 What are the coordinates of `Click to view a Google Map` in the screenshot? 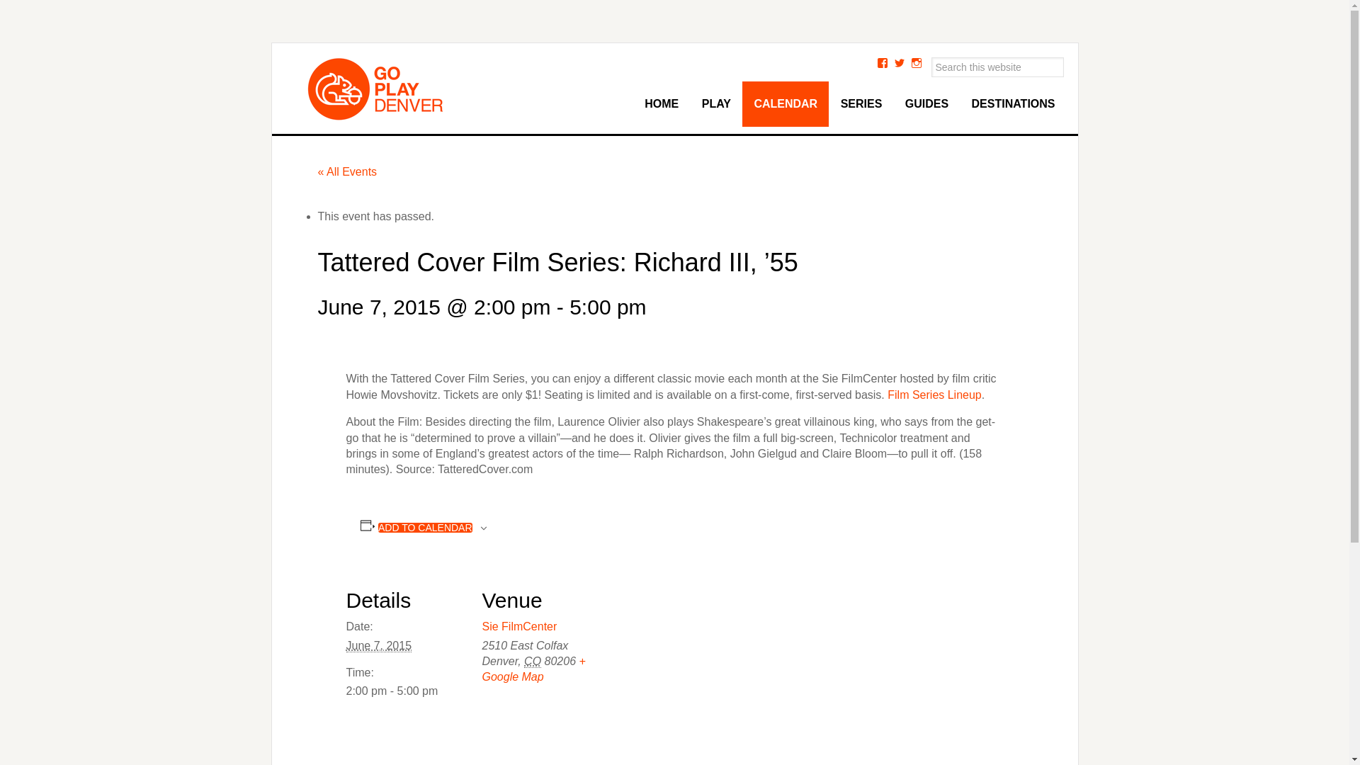 It's located at (533, 669).